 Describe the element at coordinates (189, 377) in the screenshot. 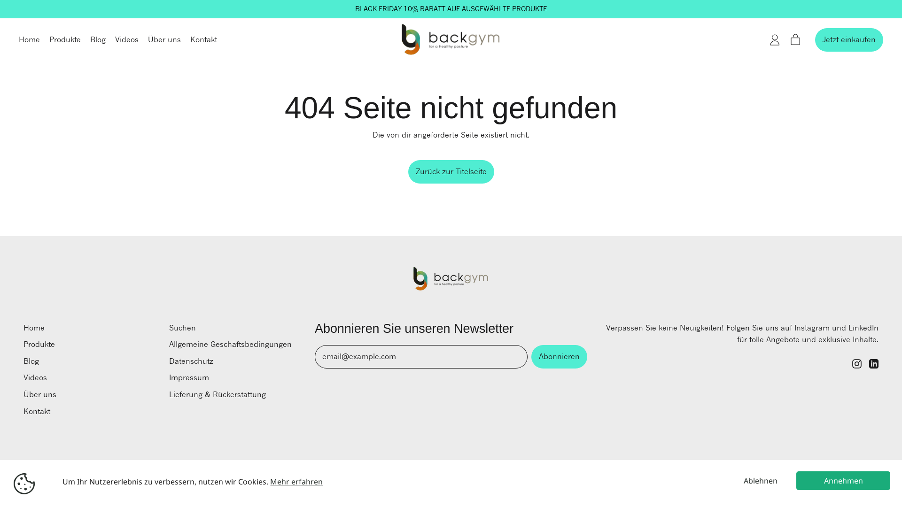

I see `Impressum` at that location.